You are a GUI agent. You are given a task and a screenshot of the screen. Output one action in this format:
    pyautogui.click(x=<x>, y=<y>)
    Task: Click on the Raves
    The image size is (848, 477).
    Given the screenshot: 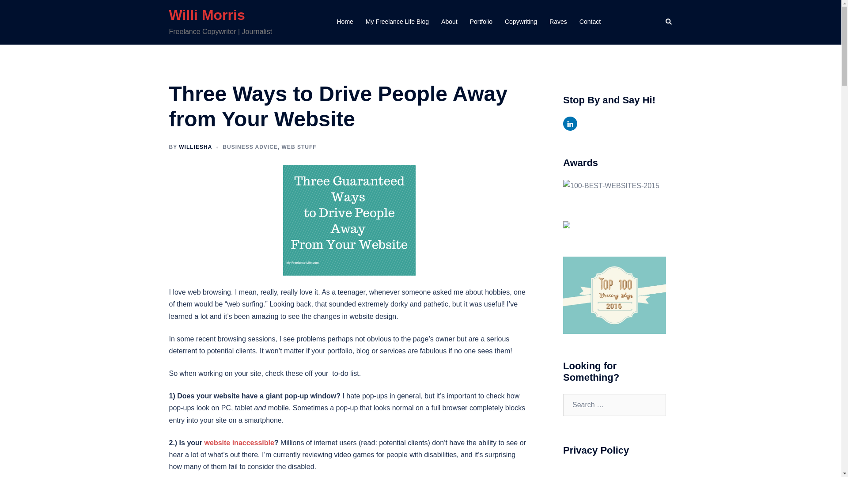 What is the action you would take?
    pyautogui.click(x=558, y=22)
    